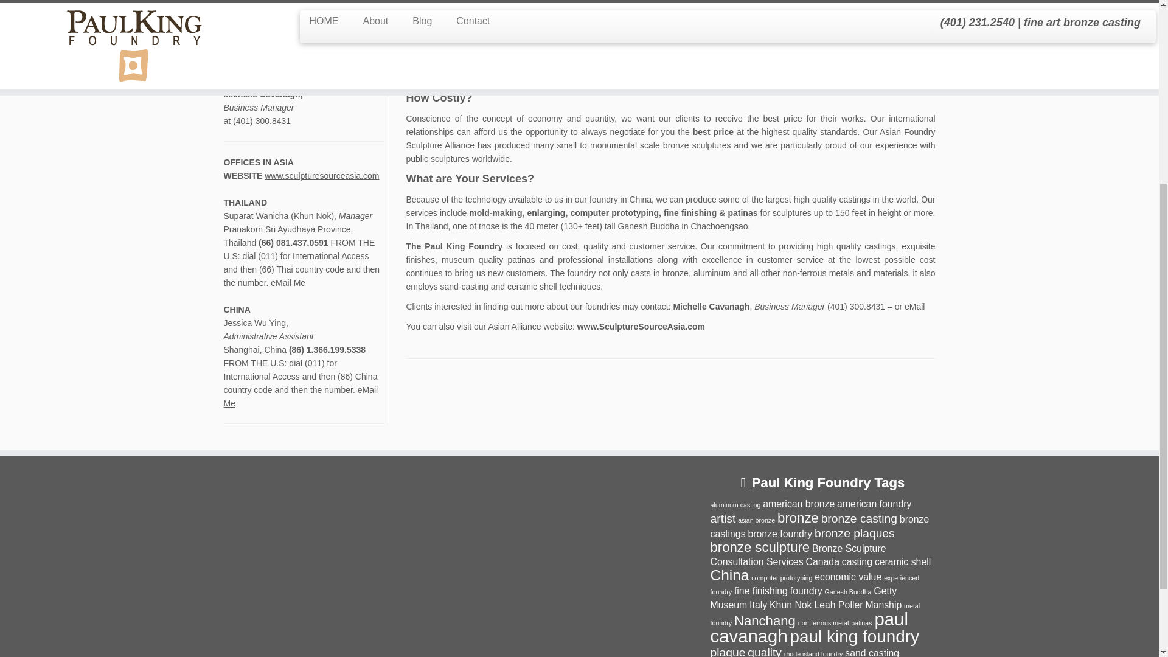 The height and width of the screenshot is (657, 1168). Describe the element at coordinates (848, 591) in the screenshot. I see `Ganesh Buddha` at that location.